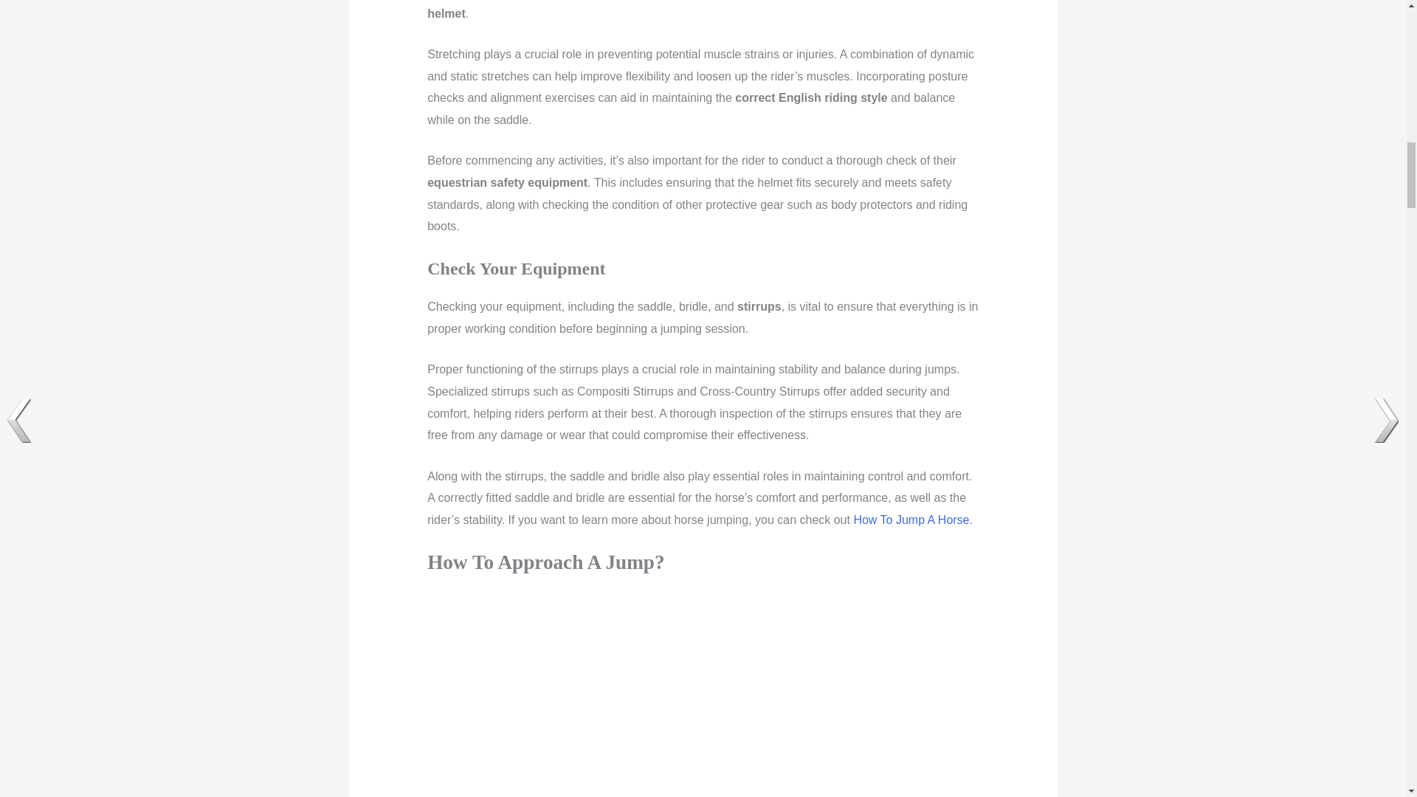  Describe the element at coordinates (911, 520) in the screenshot. I see `How To Jump A Horse` at that location.